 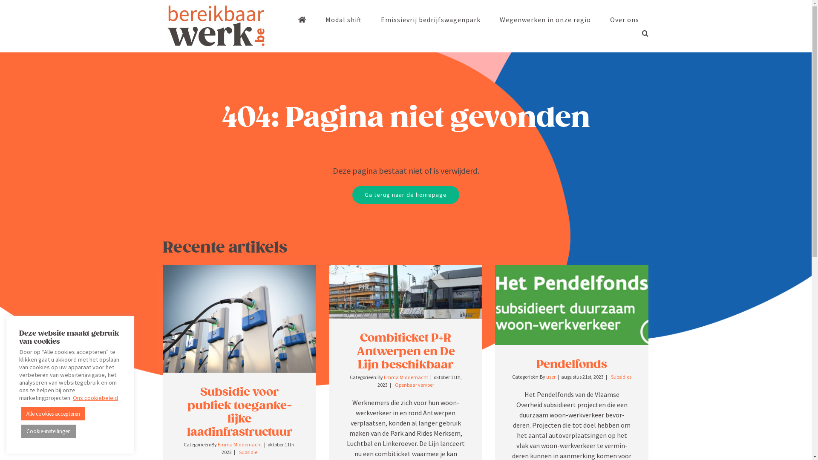 I want to click on Openbaar vervoer, so click(x=415, y=385).